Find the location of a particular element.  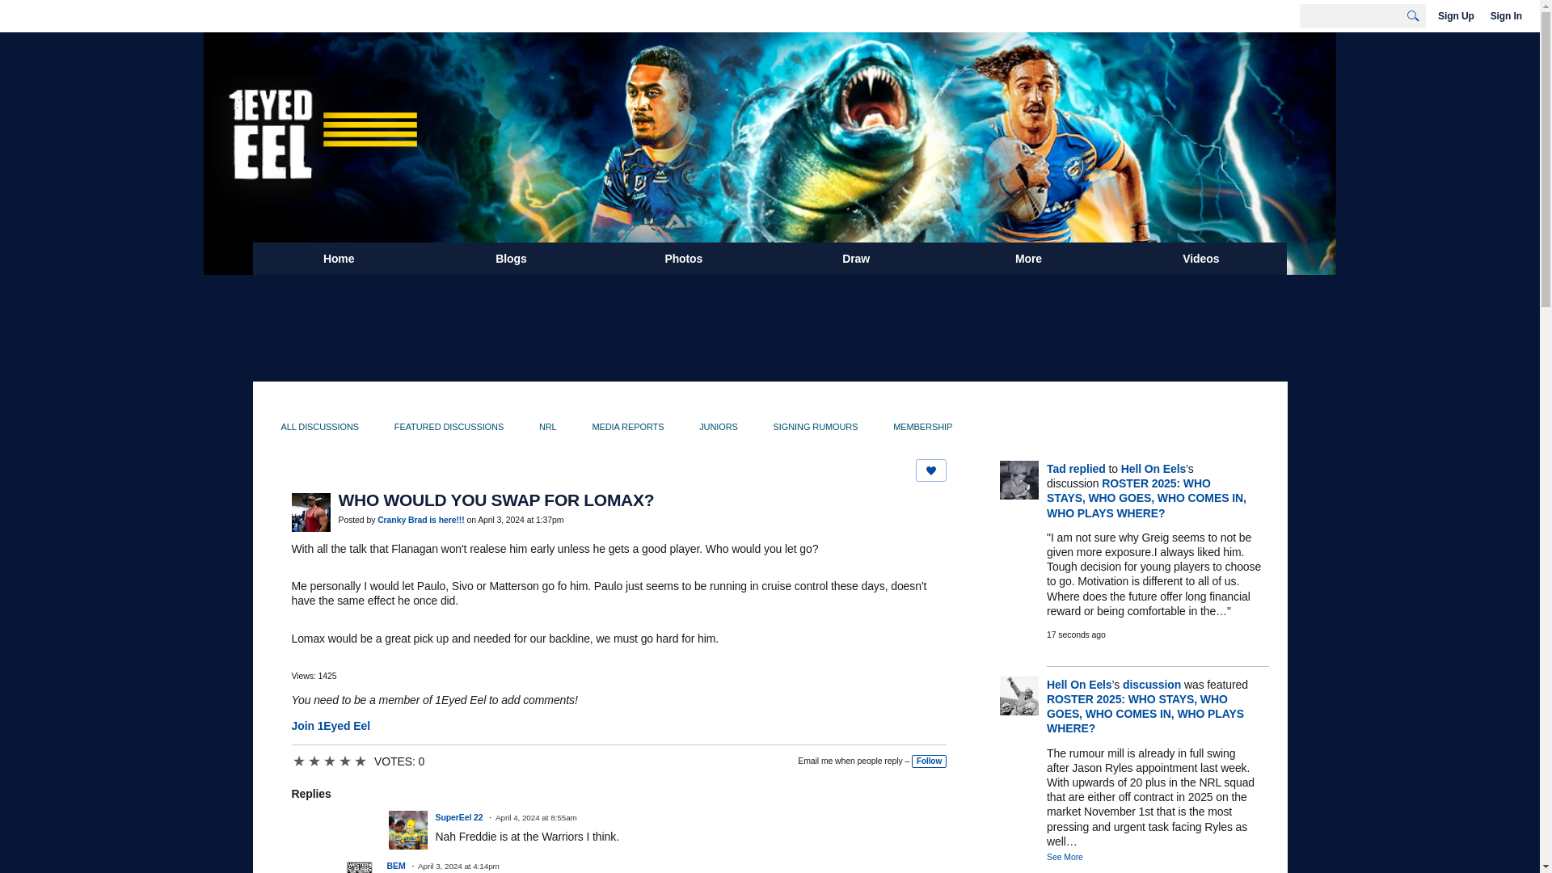

0 is located at coordinates (330, 761).